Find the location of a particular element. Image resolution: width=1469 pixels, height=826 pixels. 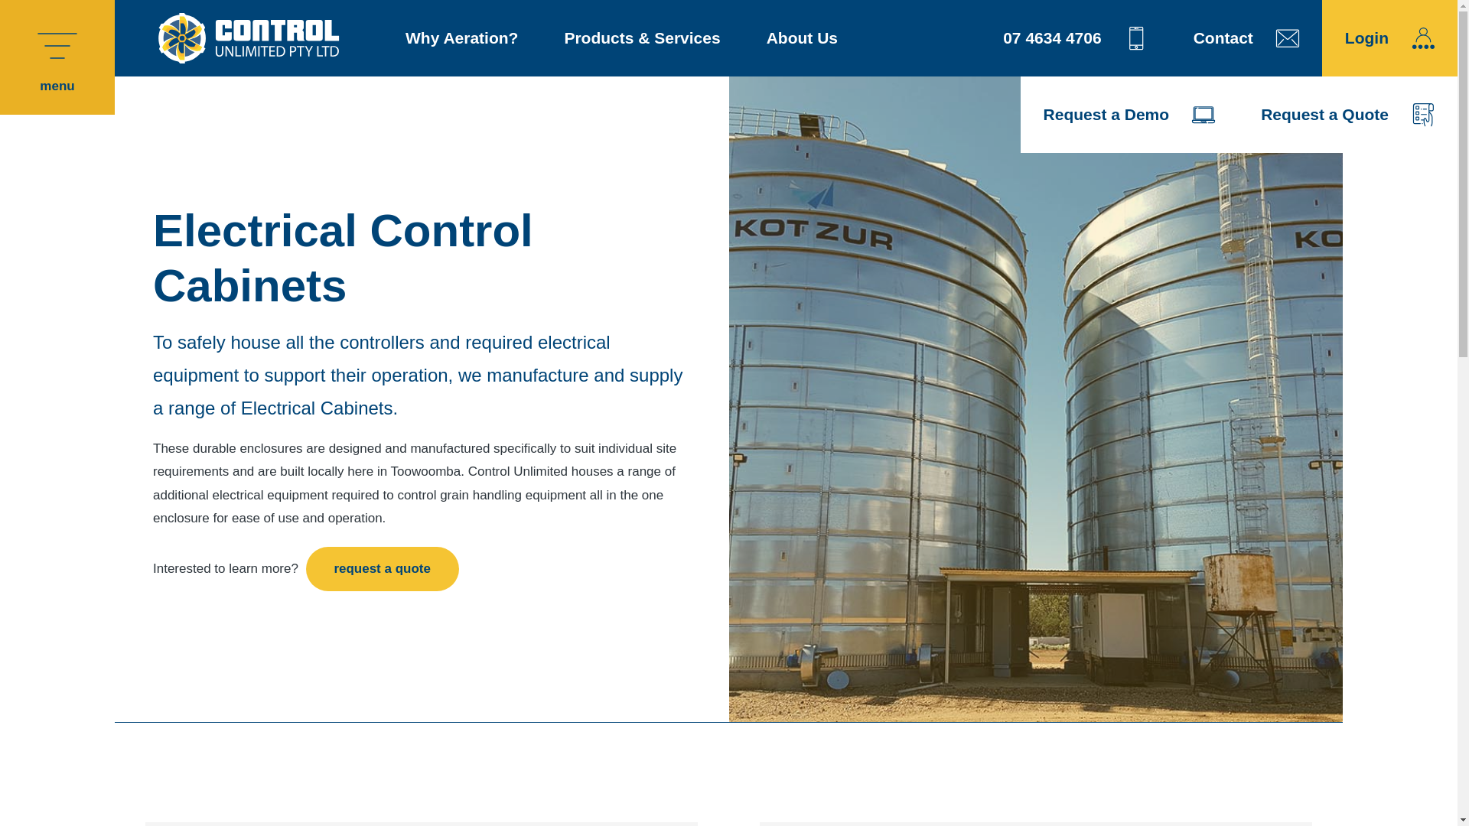

Control Unlimited is located at coordinates (249, 38).